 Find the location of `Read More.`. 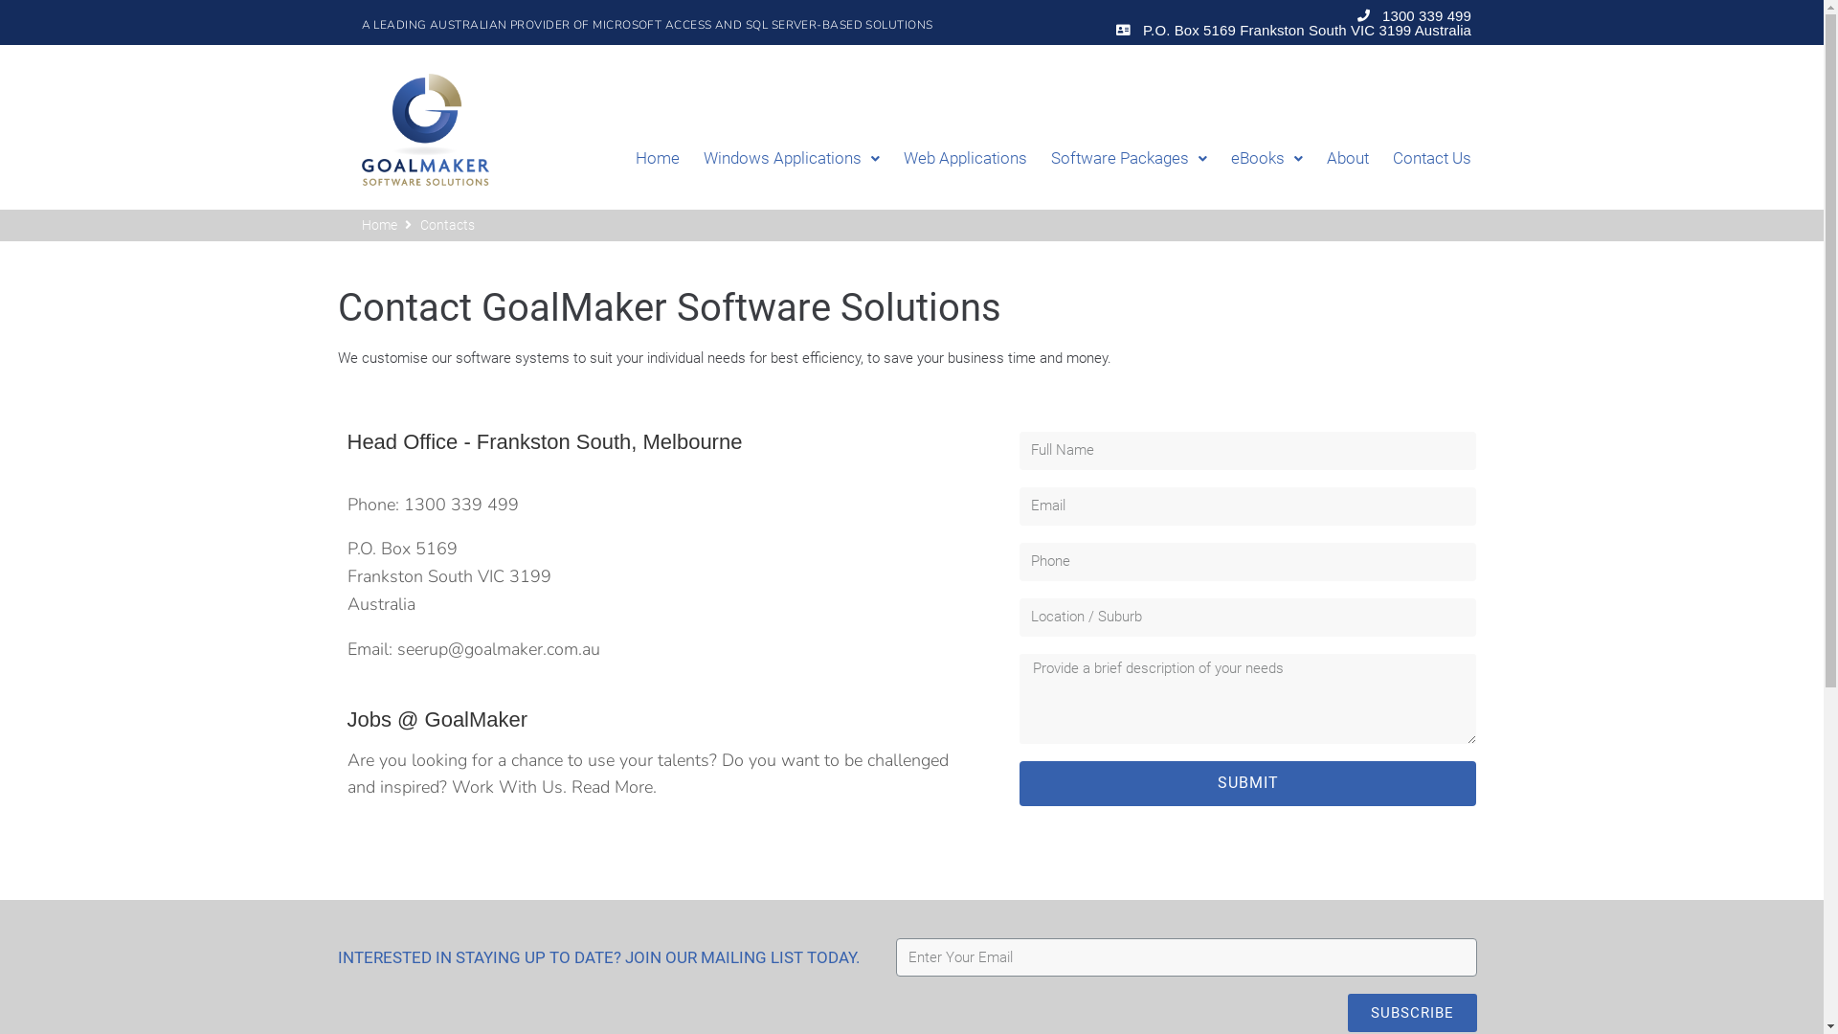

Read More. is located at coordinates (613, 787).